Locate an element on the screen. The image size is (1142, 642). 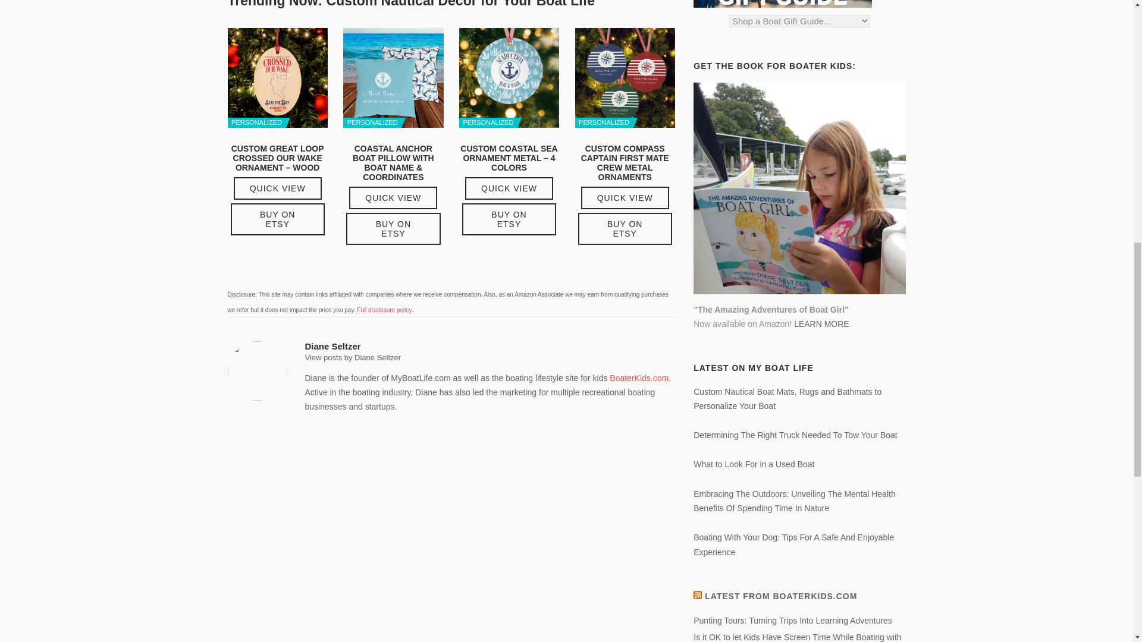
Now available on Amazon in paperback! is located at coordinates (799, 188).